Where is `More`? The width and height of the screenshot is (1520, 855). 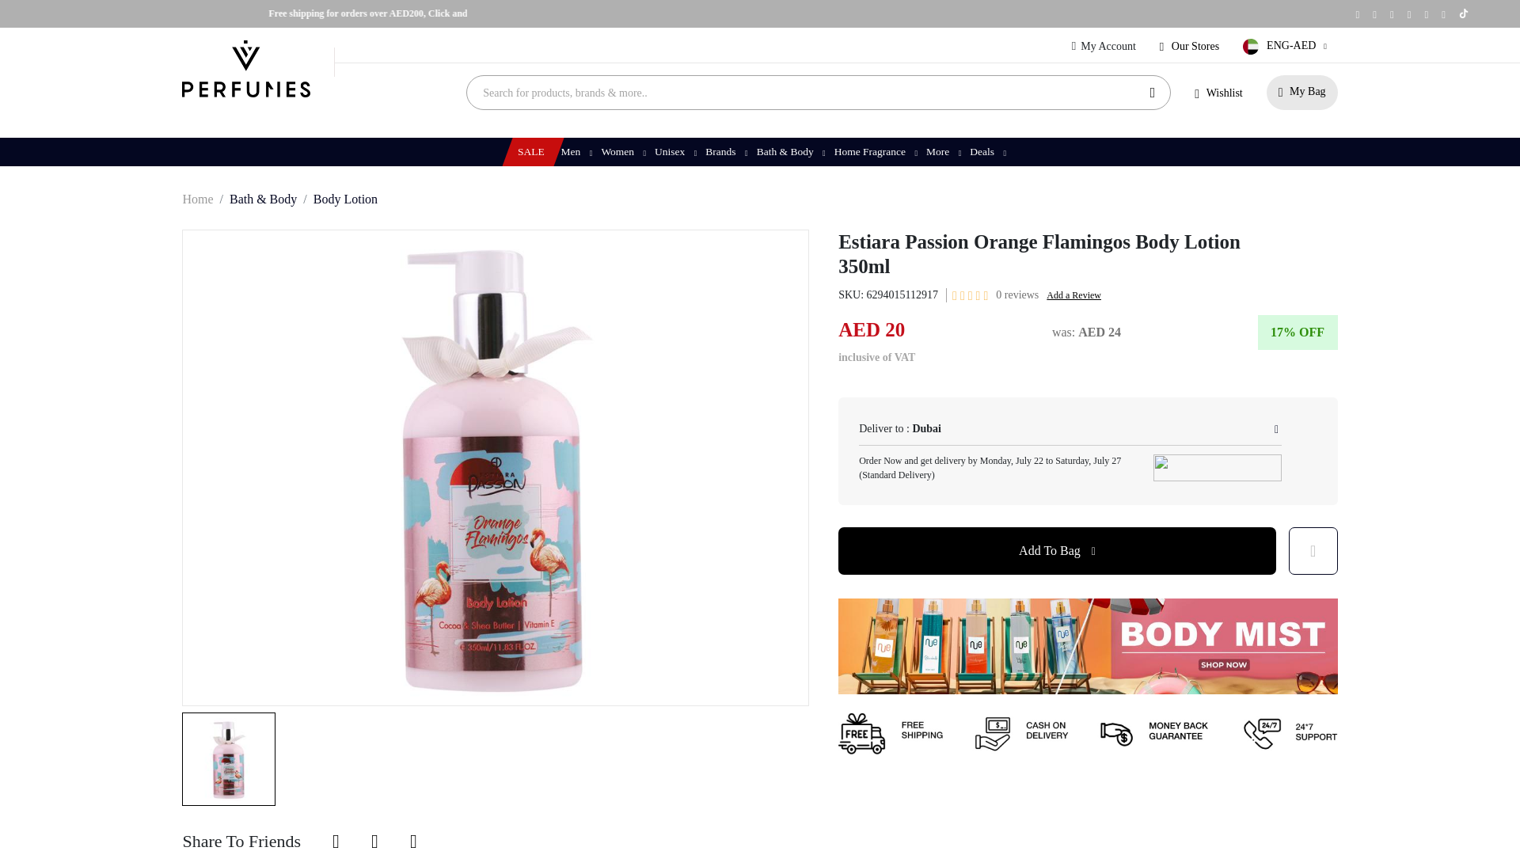
More is located at coordinates (942, 151).